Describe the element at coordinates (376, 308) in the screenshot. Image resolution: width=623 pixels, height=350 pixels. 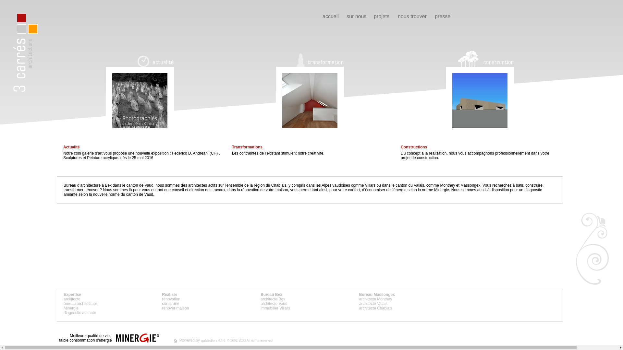
I see `architecte Chablais` at that location.